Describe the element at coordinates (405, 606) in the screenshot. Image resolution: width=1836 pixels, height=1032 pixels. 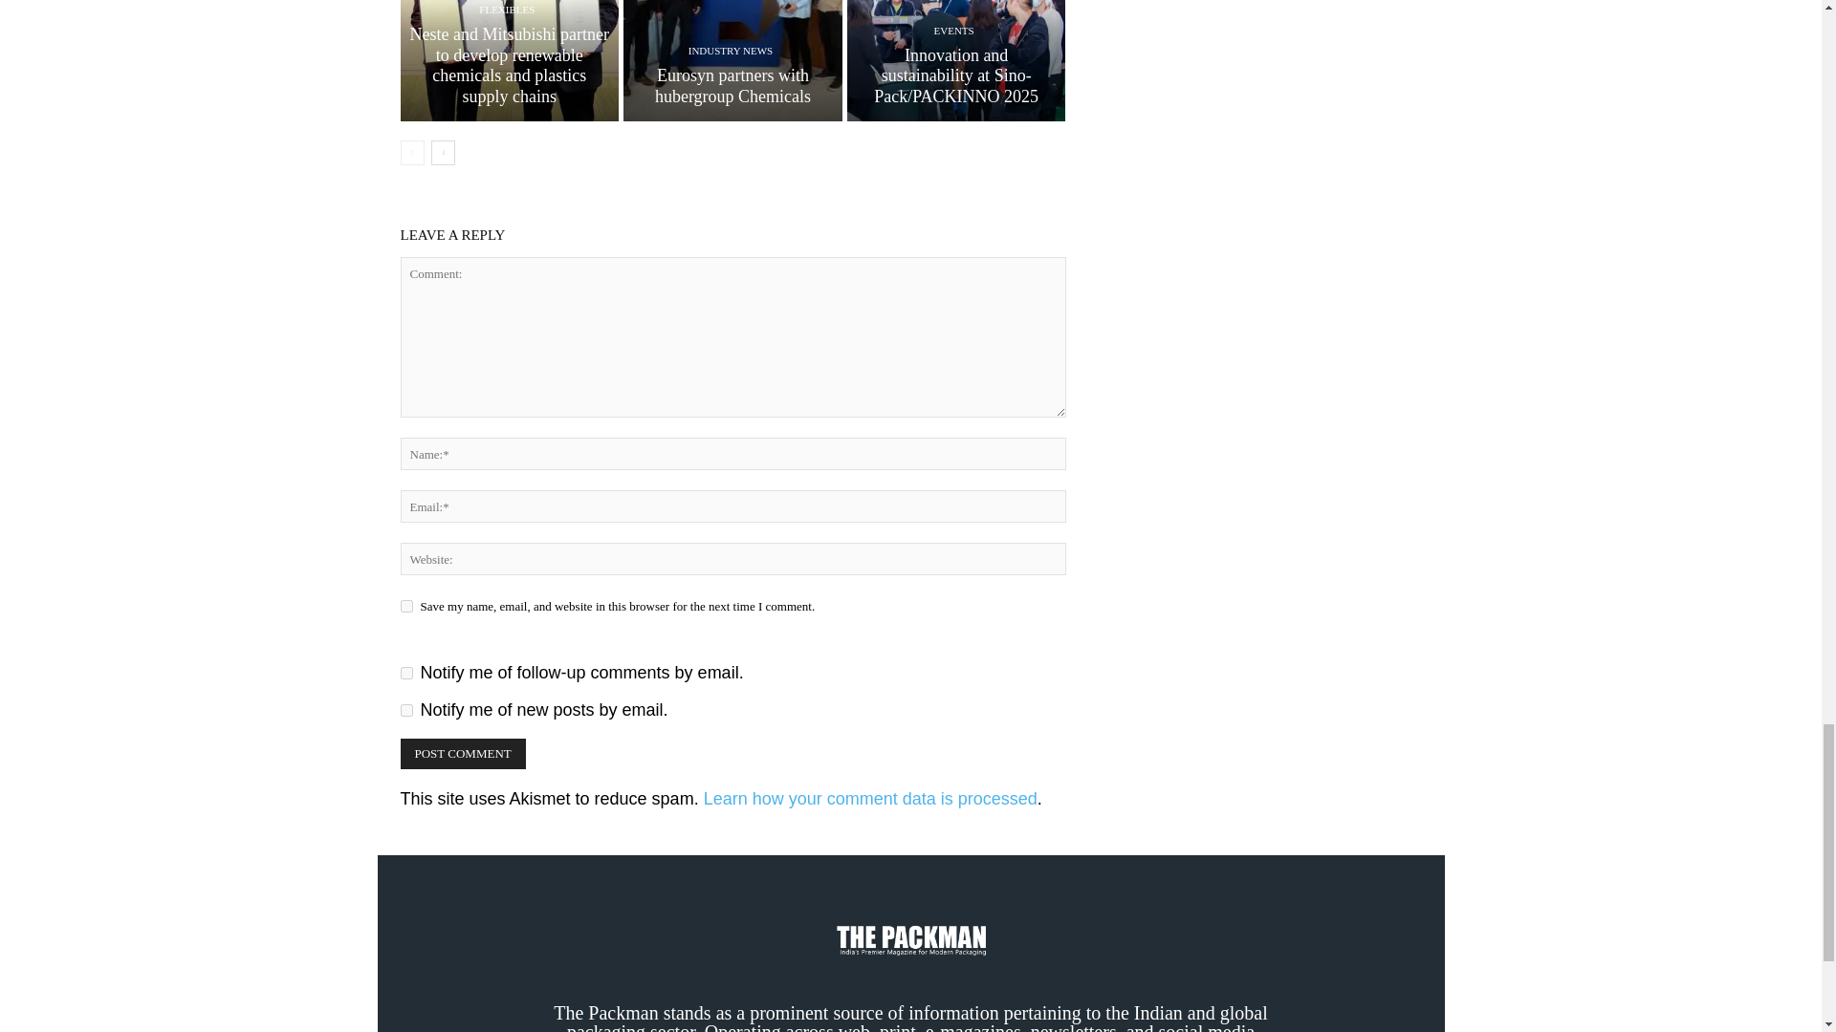
I see `yes` at that location.